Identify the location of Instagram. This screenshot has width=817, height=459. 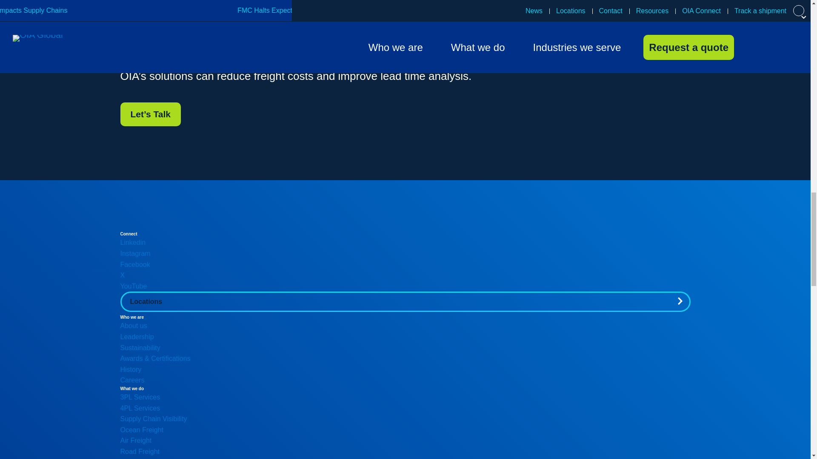
(135, 253).